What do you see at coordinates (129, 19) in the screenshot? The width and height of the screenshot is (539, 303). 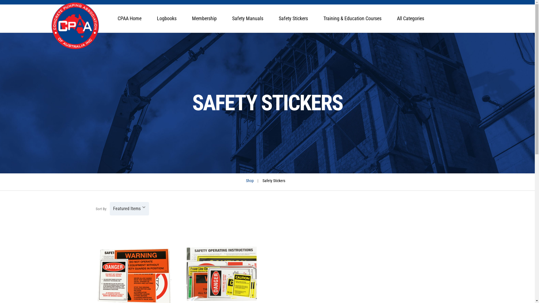 I see `CPAA Home` at bounding box center [129, 19].